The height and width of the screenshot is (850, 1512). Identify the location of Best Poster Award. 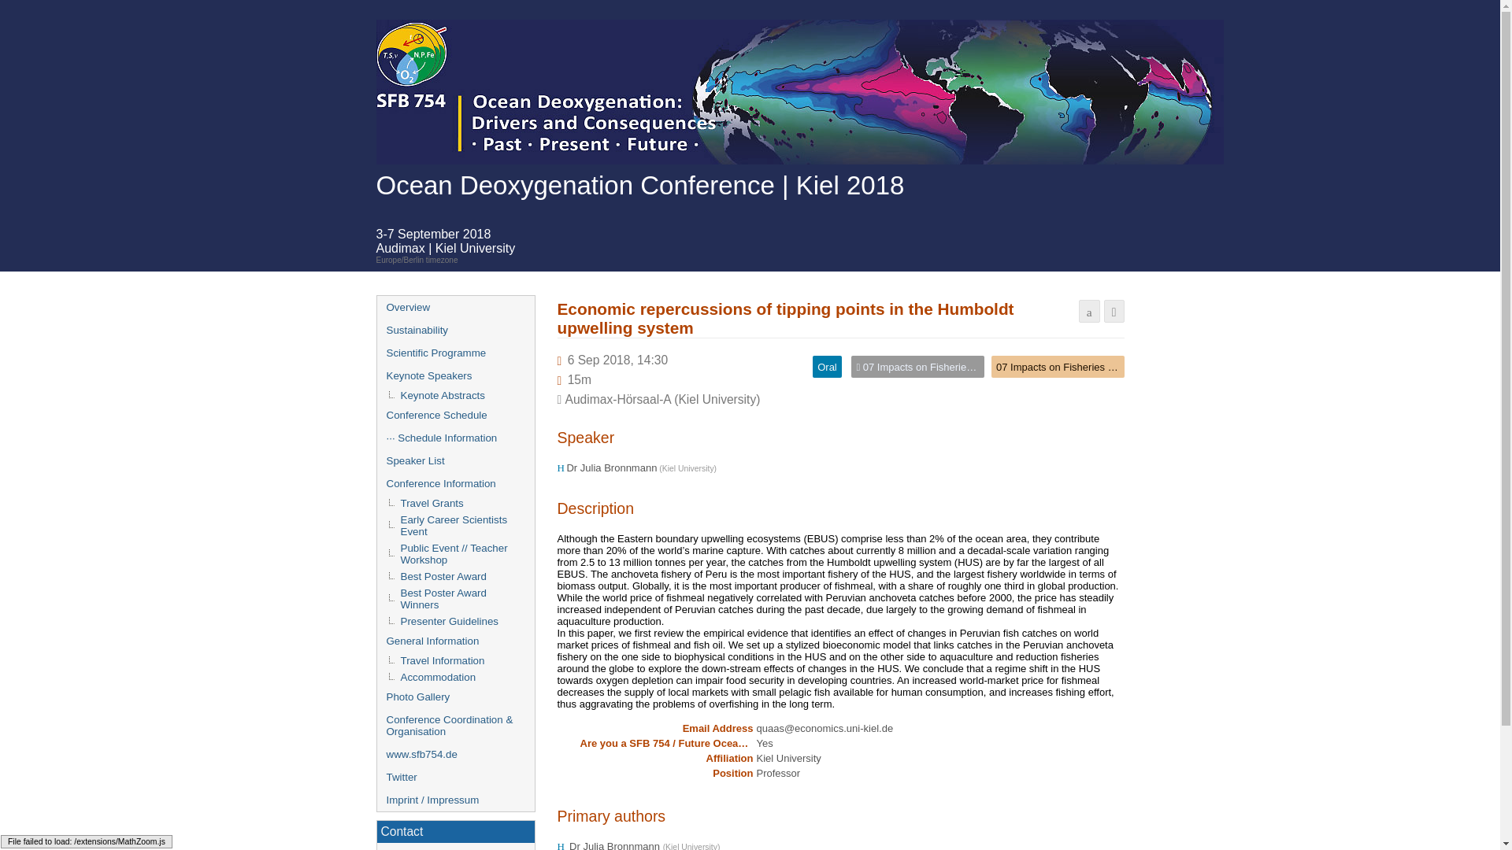
(455, 576).